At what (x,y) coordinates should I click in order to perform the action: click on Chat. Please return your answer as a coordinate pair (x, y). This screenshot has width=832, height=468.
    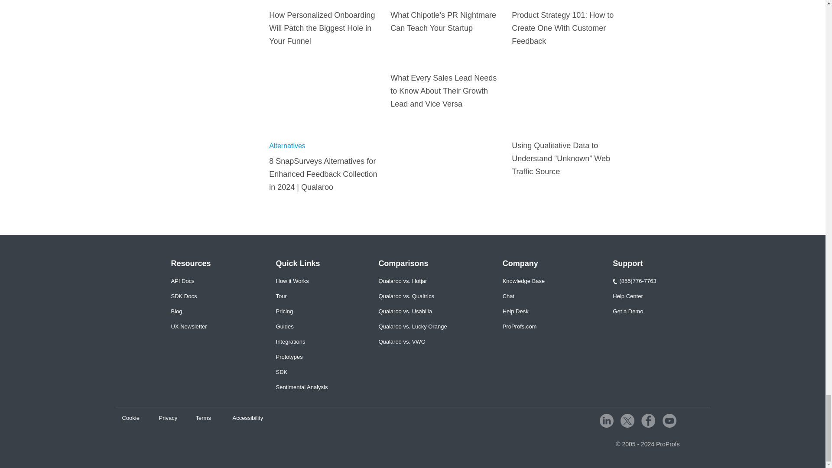
    Looking at the image, I should click on (508, 296).